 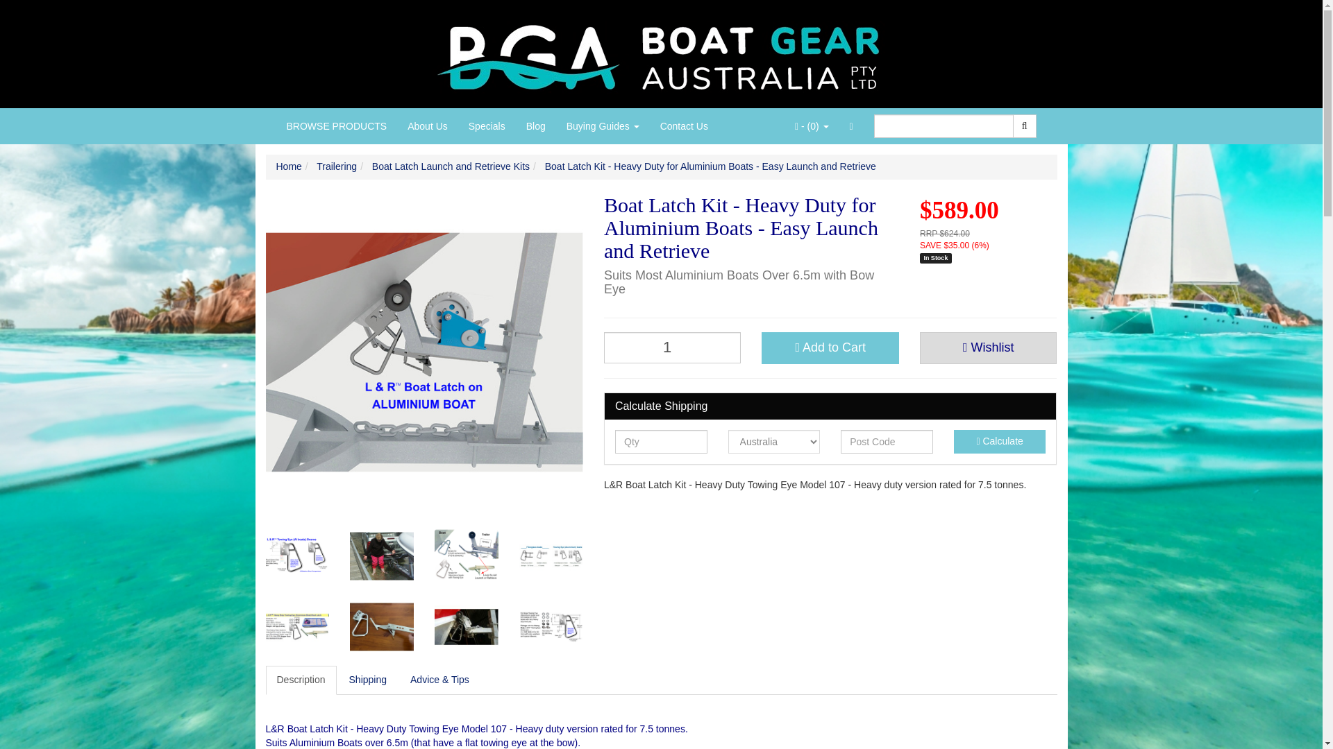 I want to click on Wishlist, so click(x=988, y=348).